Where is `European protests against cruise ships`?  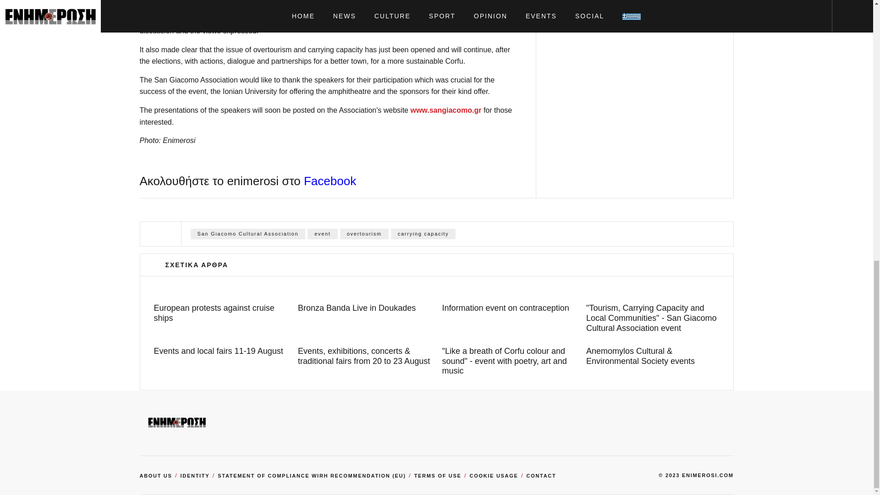 European protests against cruise ships is located at coordinates (221, 313).